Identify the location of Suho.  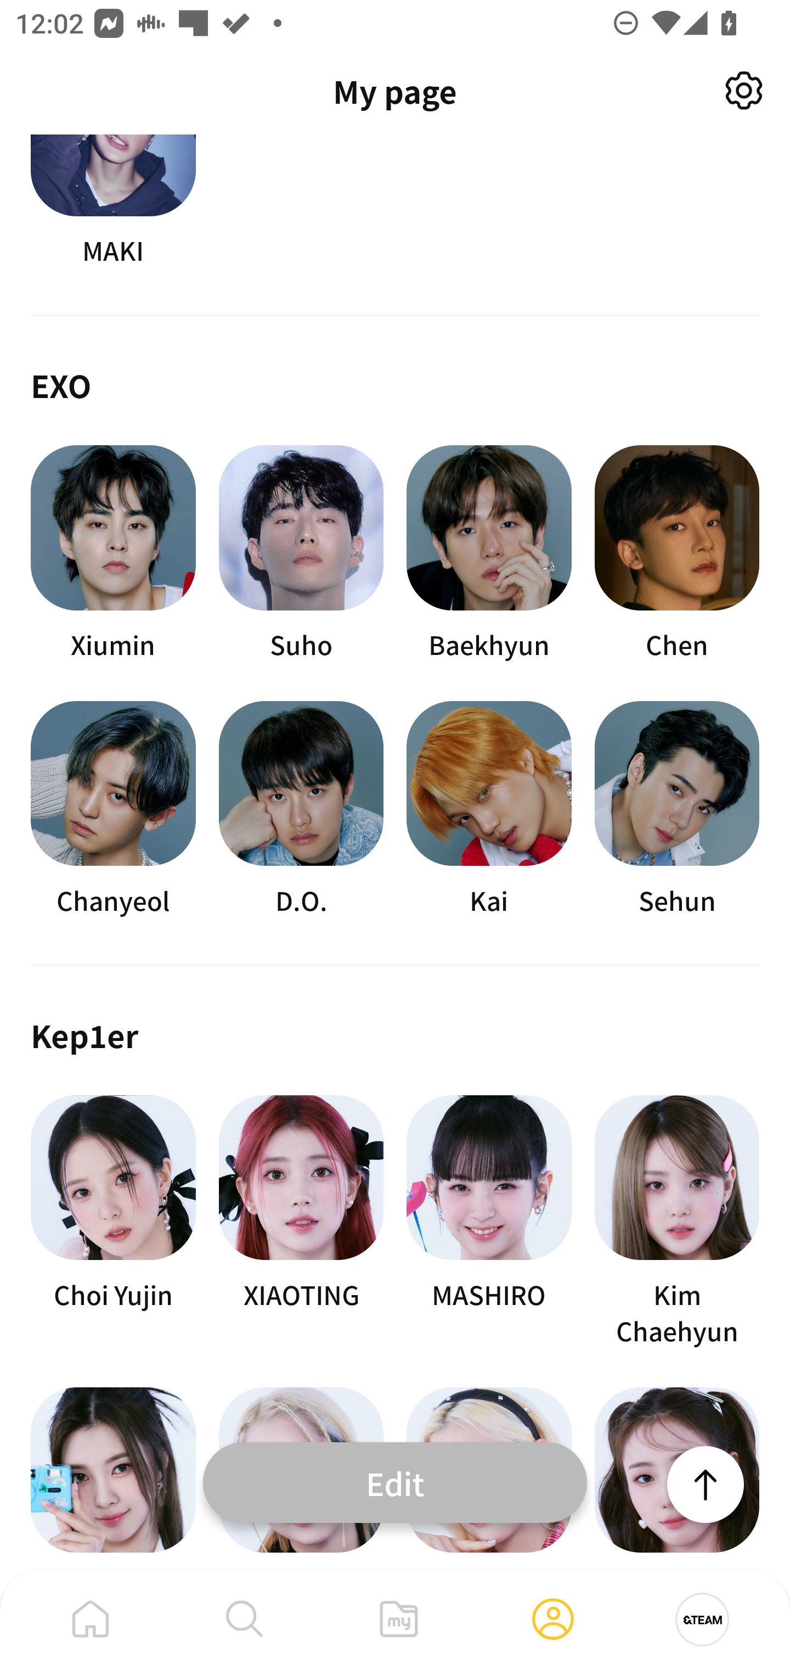
(301, 553).